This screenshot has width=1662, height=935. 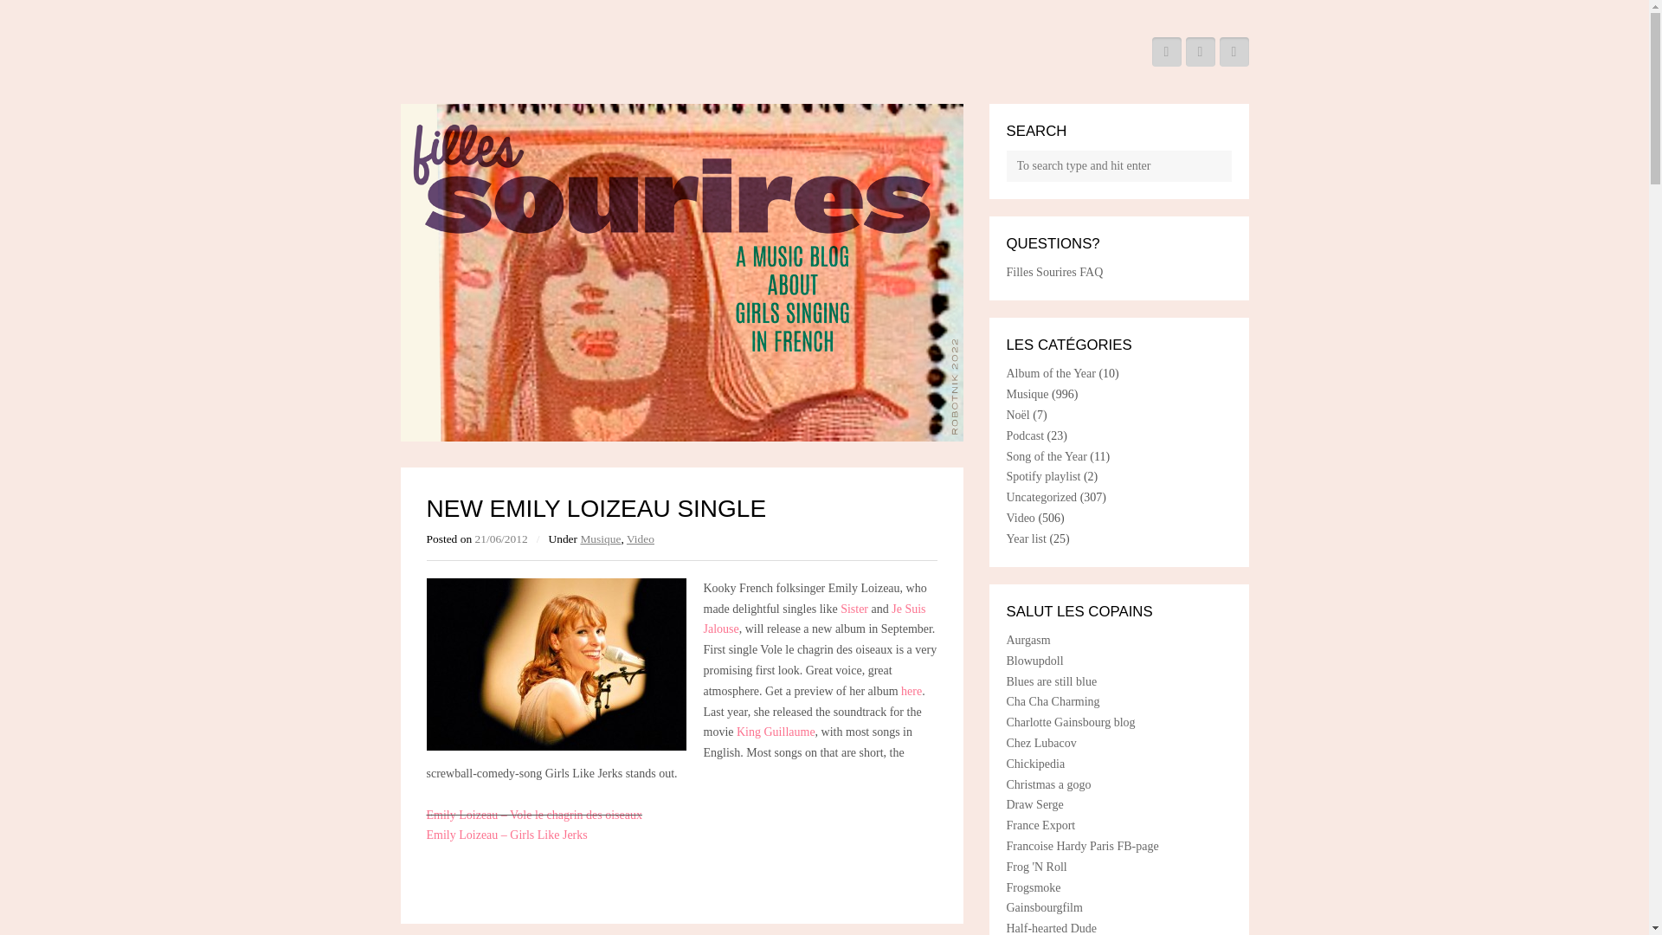 I want to click on Je Suis Jalouse, so click(x=814, y=619).